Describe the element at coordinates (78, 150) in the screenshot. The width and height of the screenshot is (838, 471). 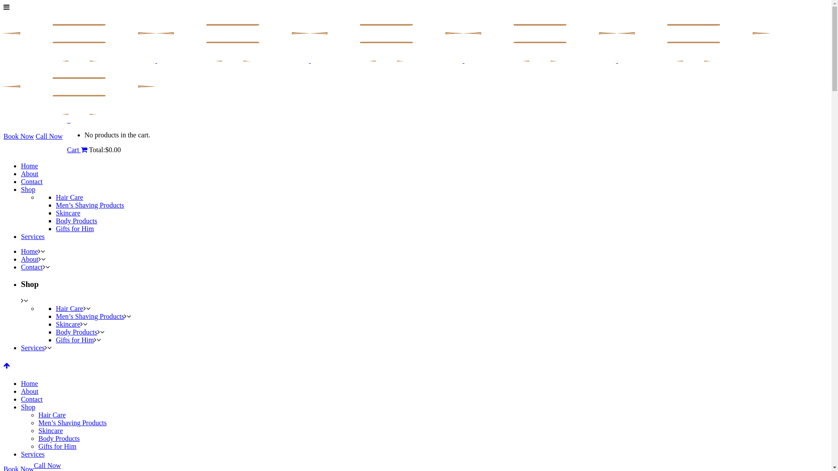
I see `Cart` at that location.